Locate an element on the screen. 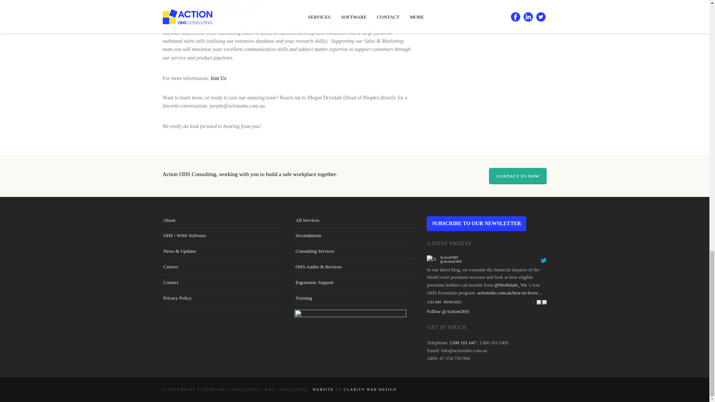 The height and width of the screenshot is (402, 715). Consulting Services is located at coordinates (314, 251).